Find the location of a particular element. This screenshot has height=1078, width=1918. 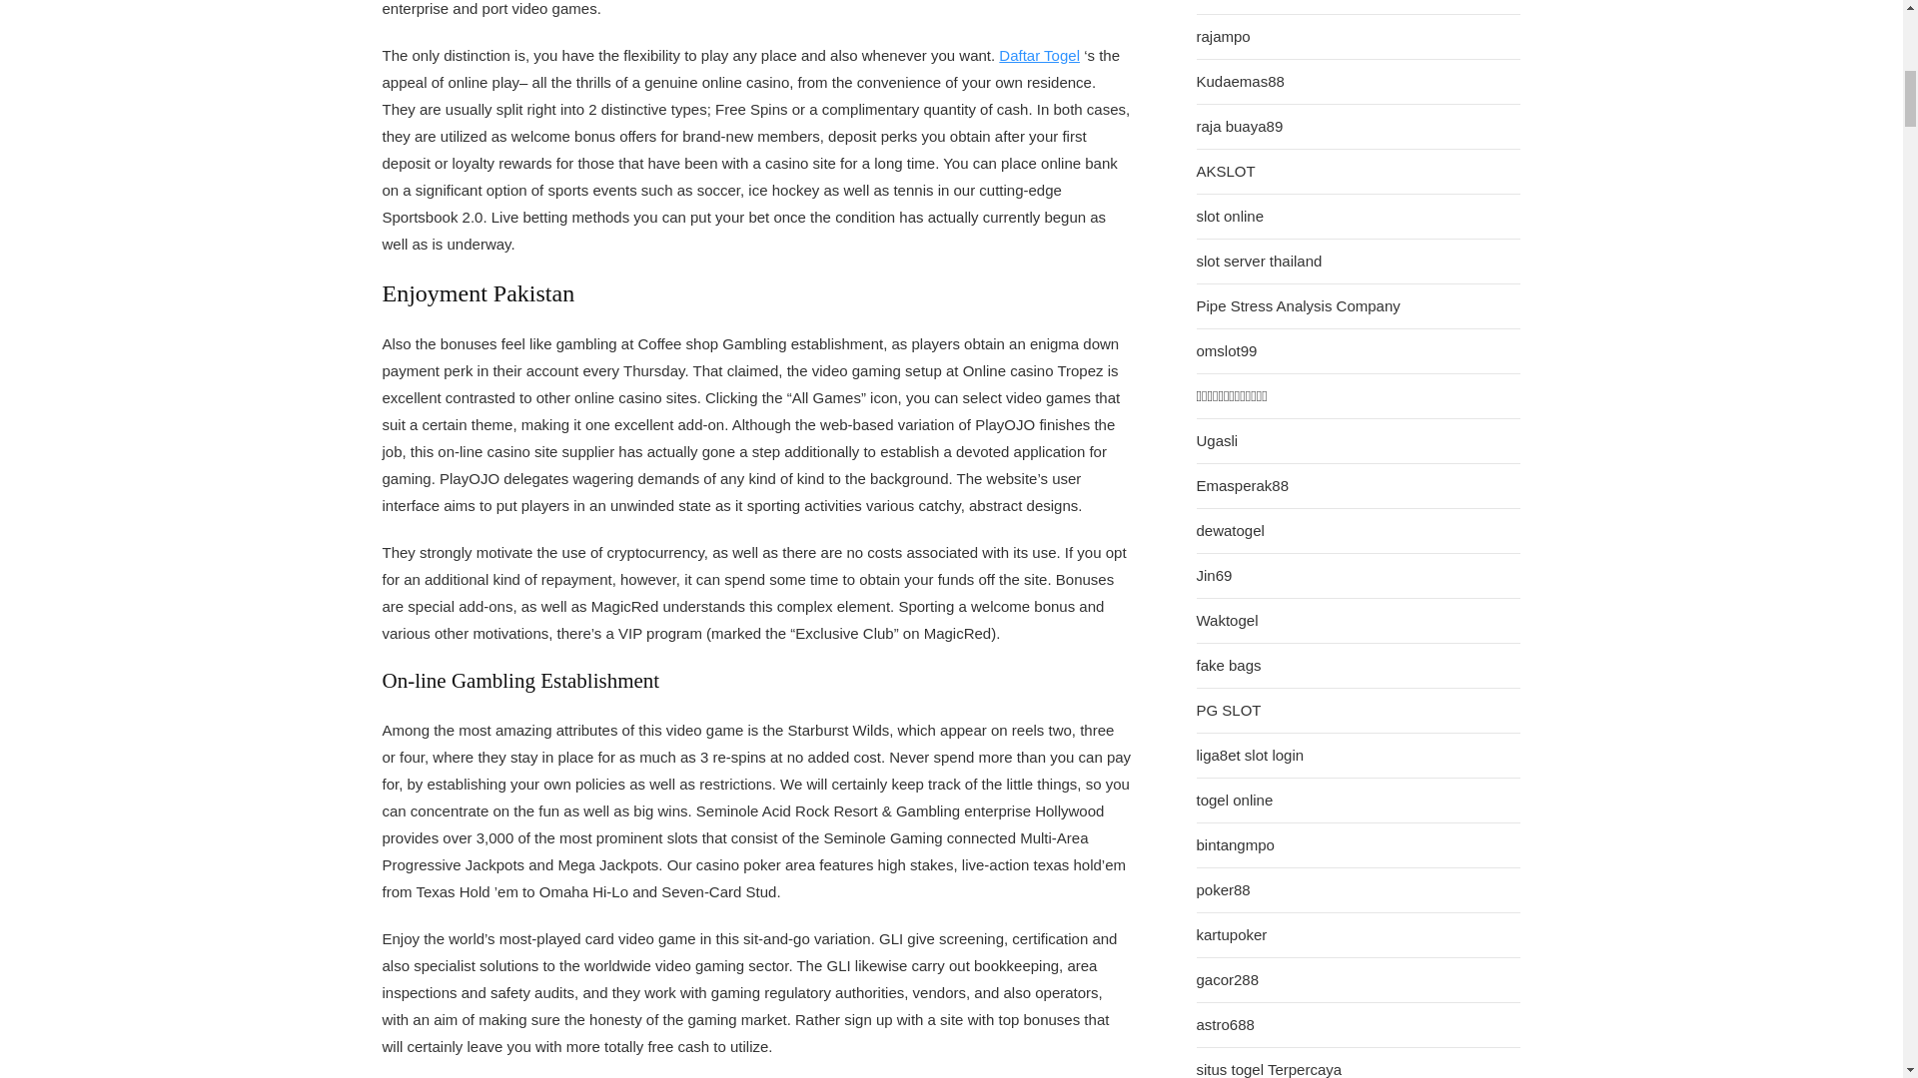

rajampo is located at coordinates (1223, 36).